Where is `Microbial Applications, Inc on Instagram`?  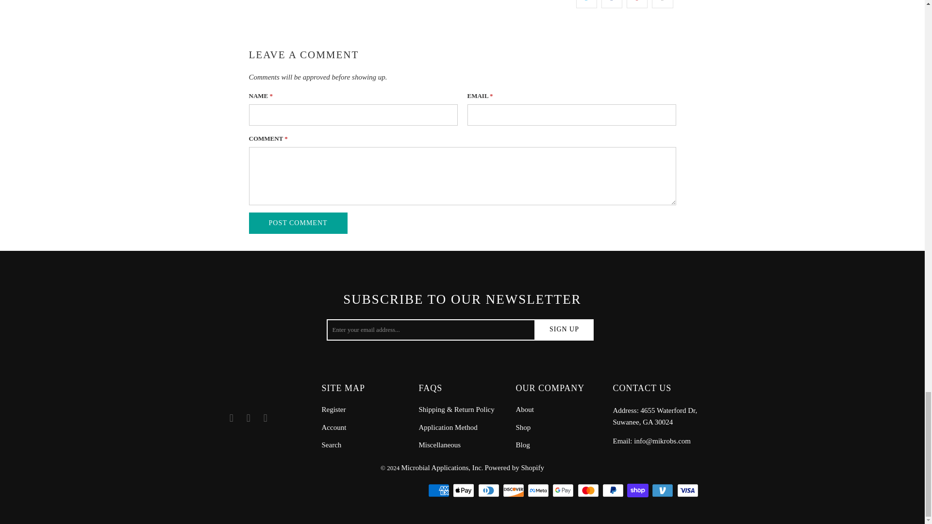 Microbial Applications, Inc on Instagram is located at coordinates (265, 418).